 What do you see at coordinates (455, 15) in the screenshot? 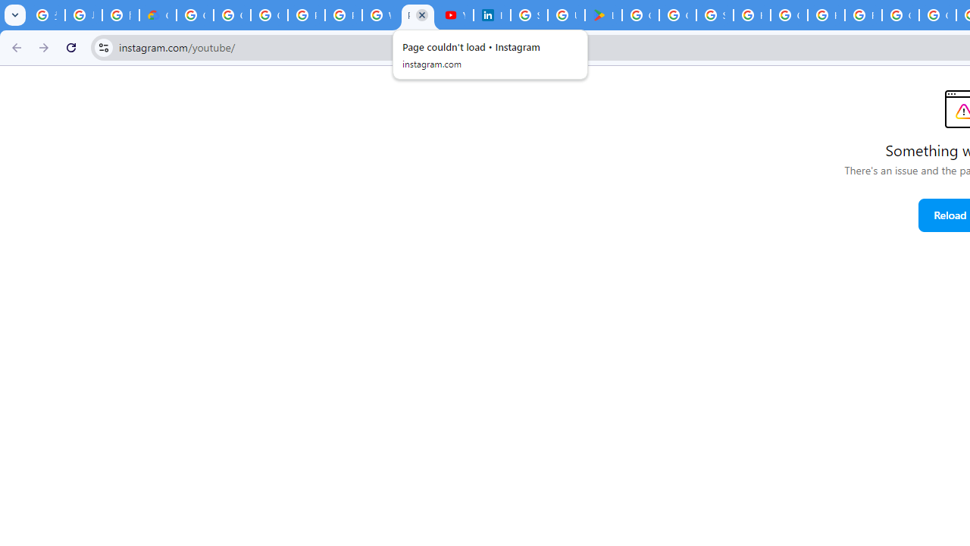
I see `YouTube Culture & Trends - On The Rise: Handcam Videos` at bounding box center [455, 15].